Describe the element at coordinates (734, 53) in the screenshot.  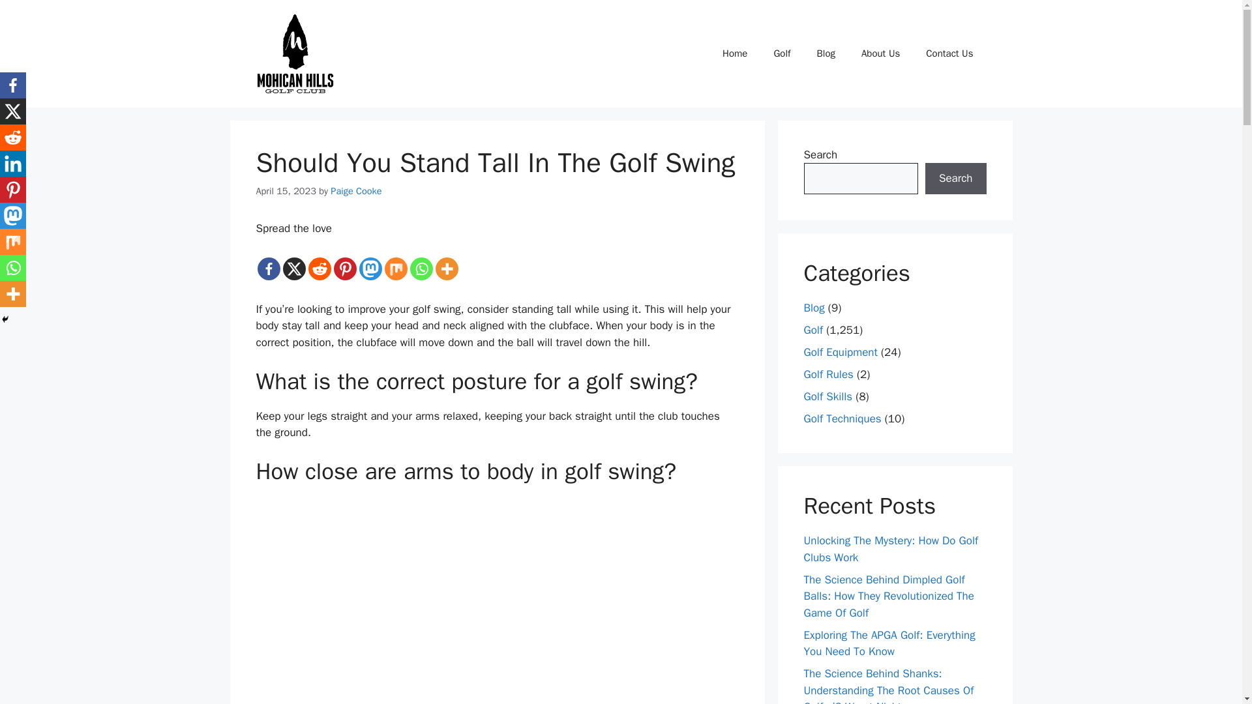
I see `Home` at that location.